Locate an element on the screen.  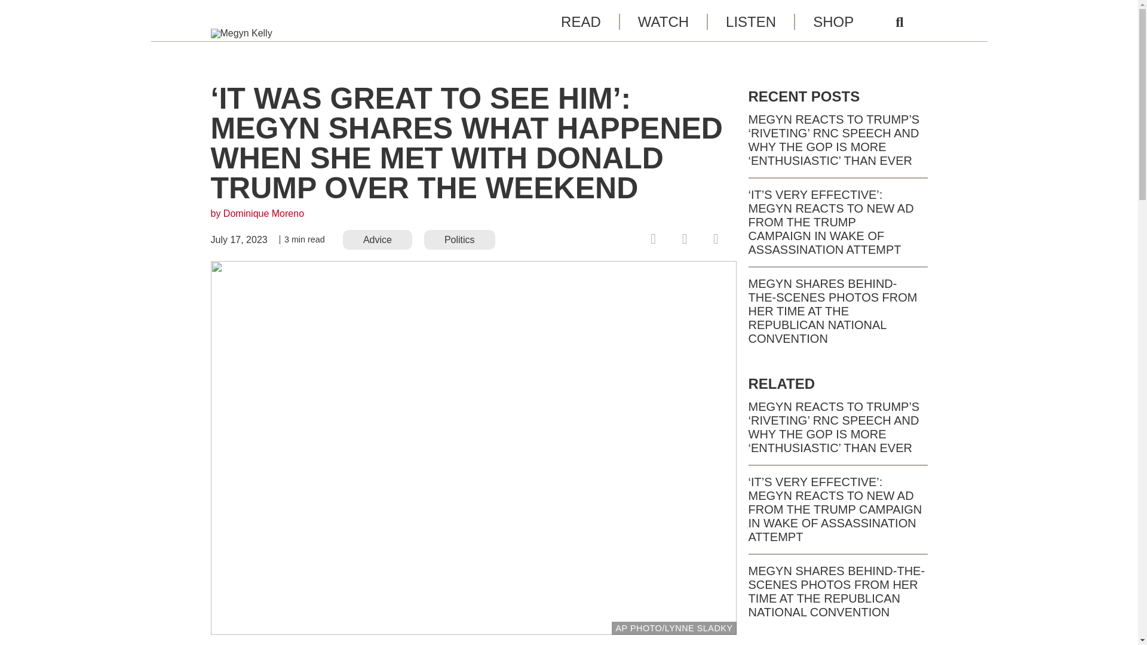
READ is located at coordinates (581, 21).